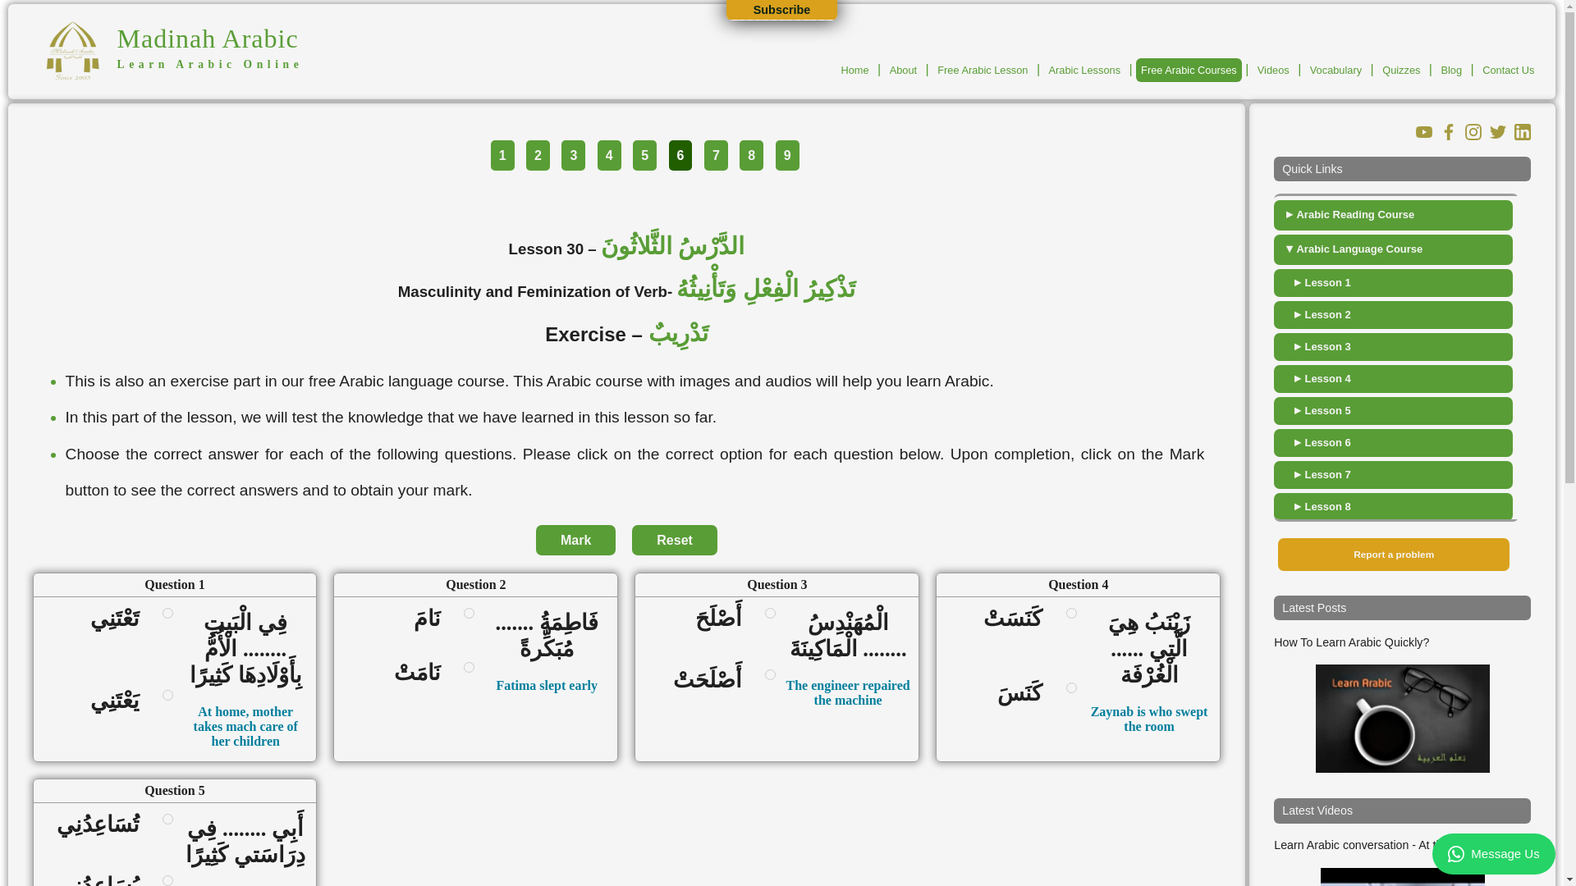 The height and width of the screenshot is (886, 1576). I want to click on on, so click(1071, 612).